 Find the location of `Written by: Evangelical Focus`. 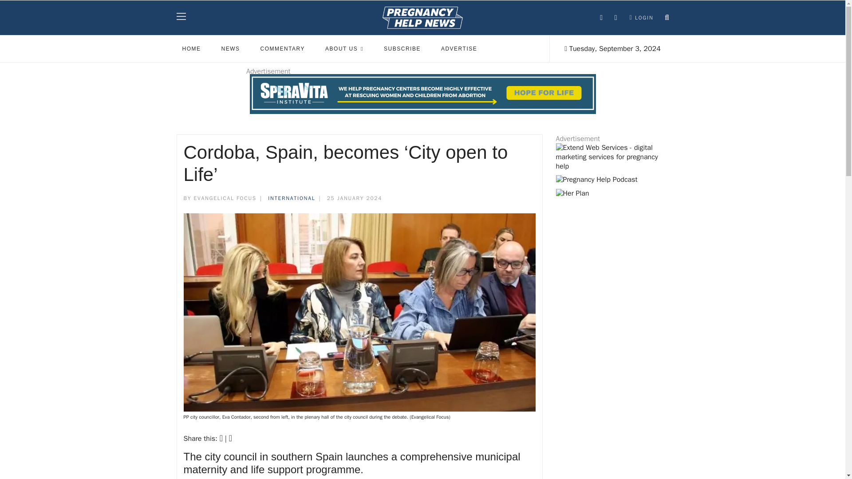

Written by: Evangelical Focus is located at coordinates (220, 198).